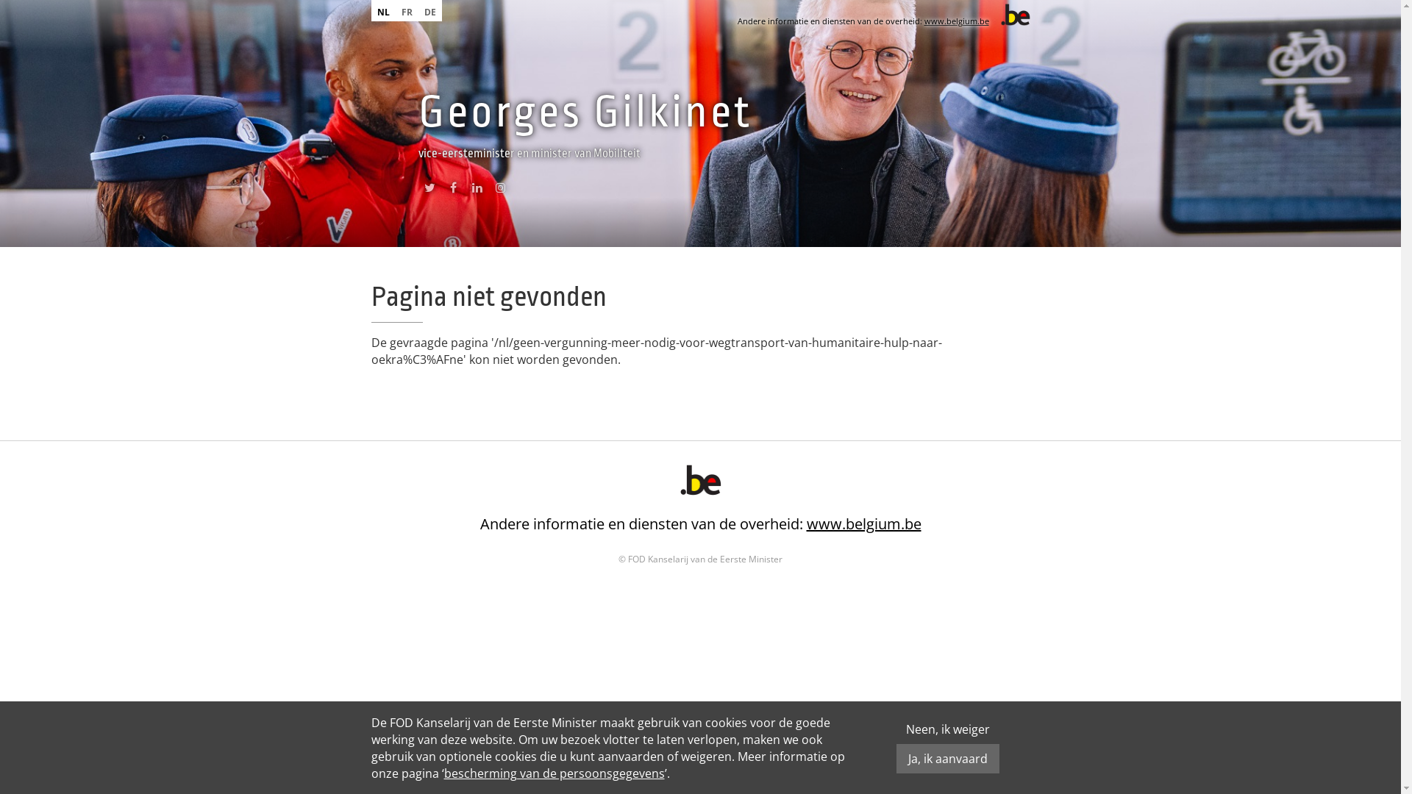 The image size is (1412, 794). What do you see at coordinates (948, 729) in the screenshot?
I see `Neen, ik weiger` at bounding box center [948, 729].